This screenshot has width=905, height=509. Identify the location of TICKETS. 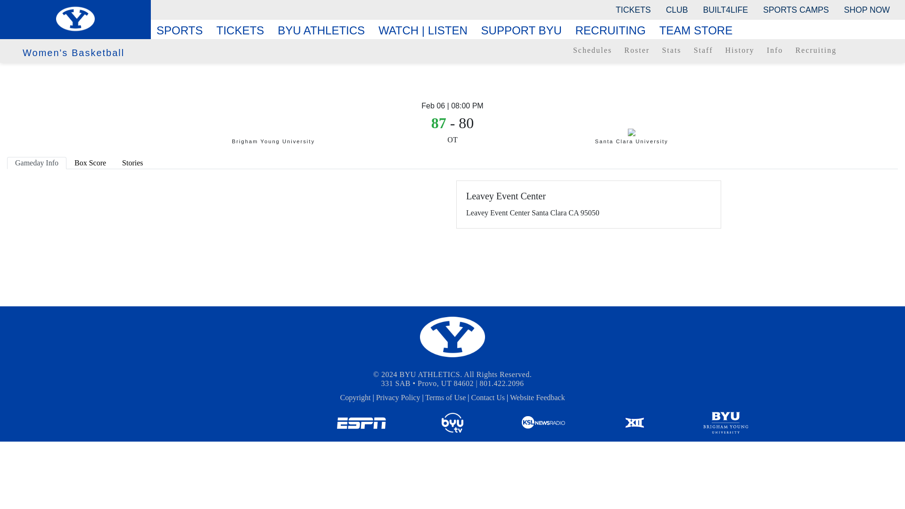
(633, 9).